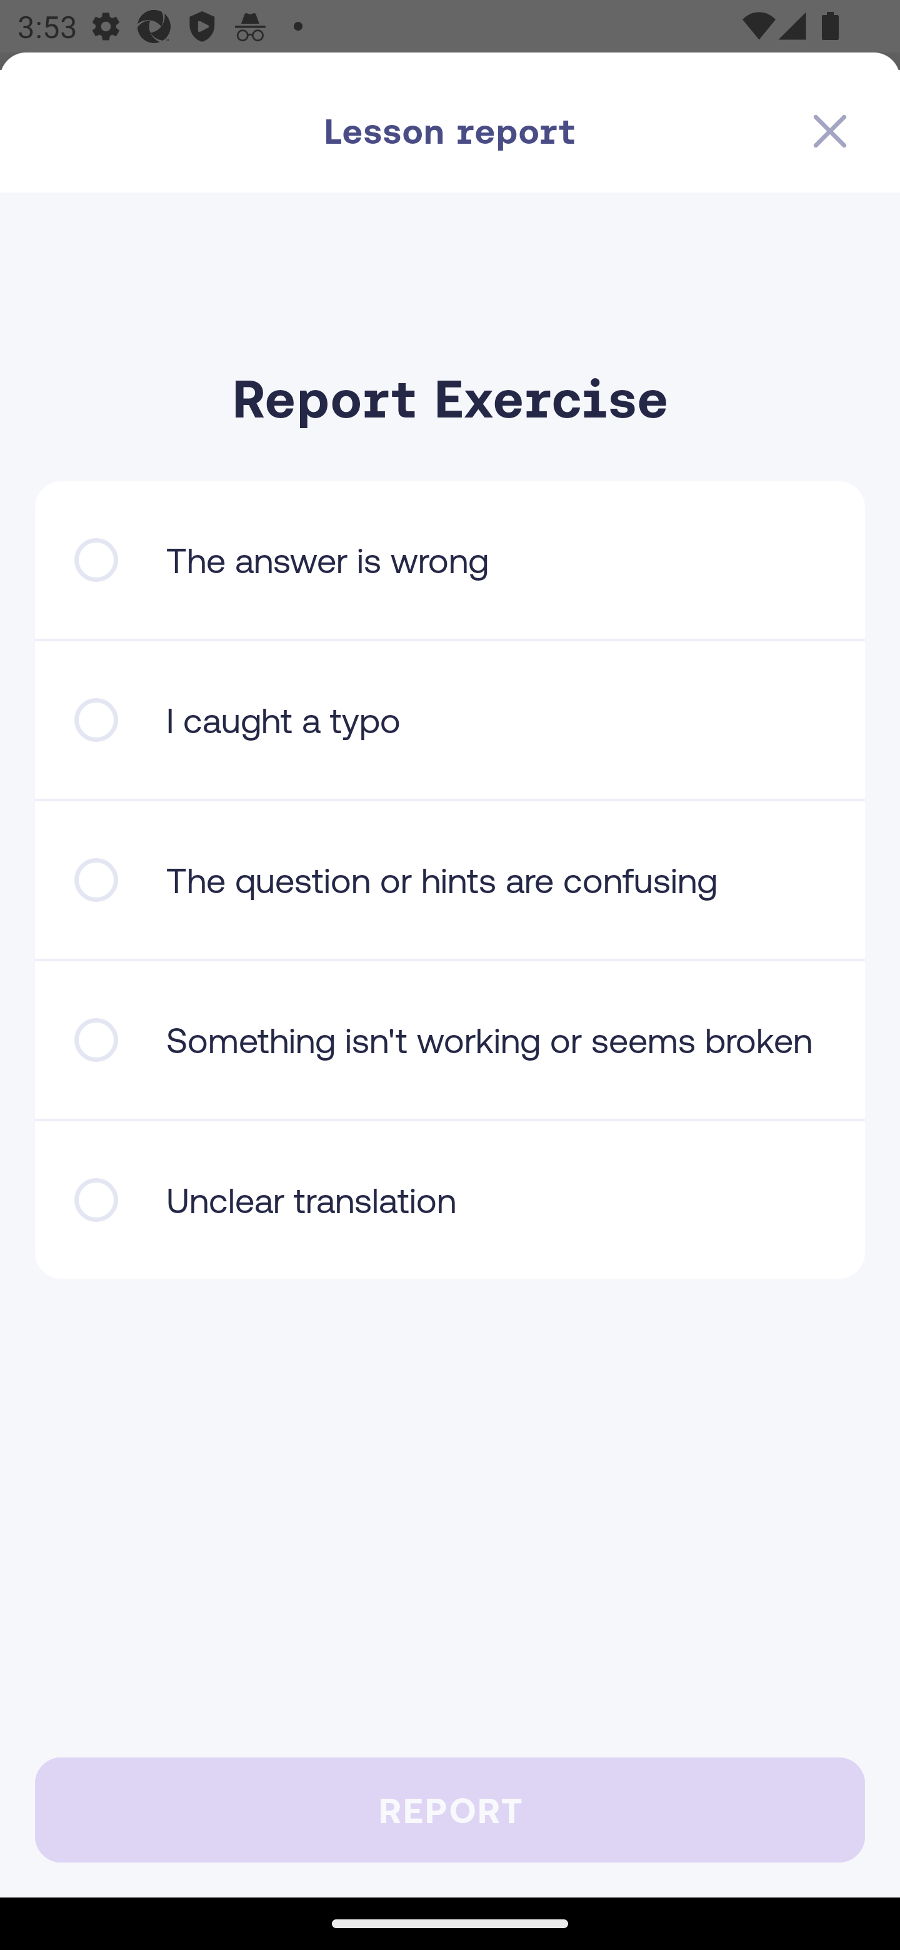 The width and height of the screenshot is (900, 1950). What do you see at coordinates (450, 1040) in the screenshot?
I see `Something isn't working or seems broken` at bounding box center [450, 1040].